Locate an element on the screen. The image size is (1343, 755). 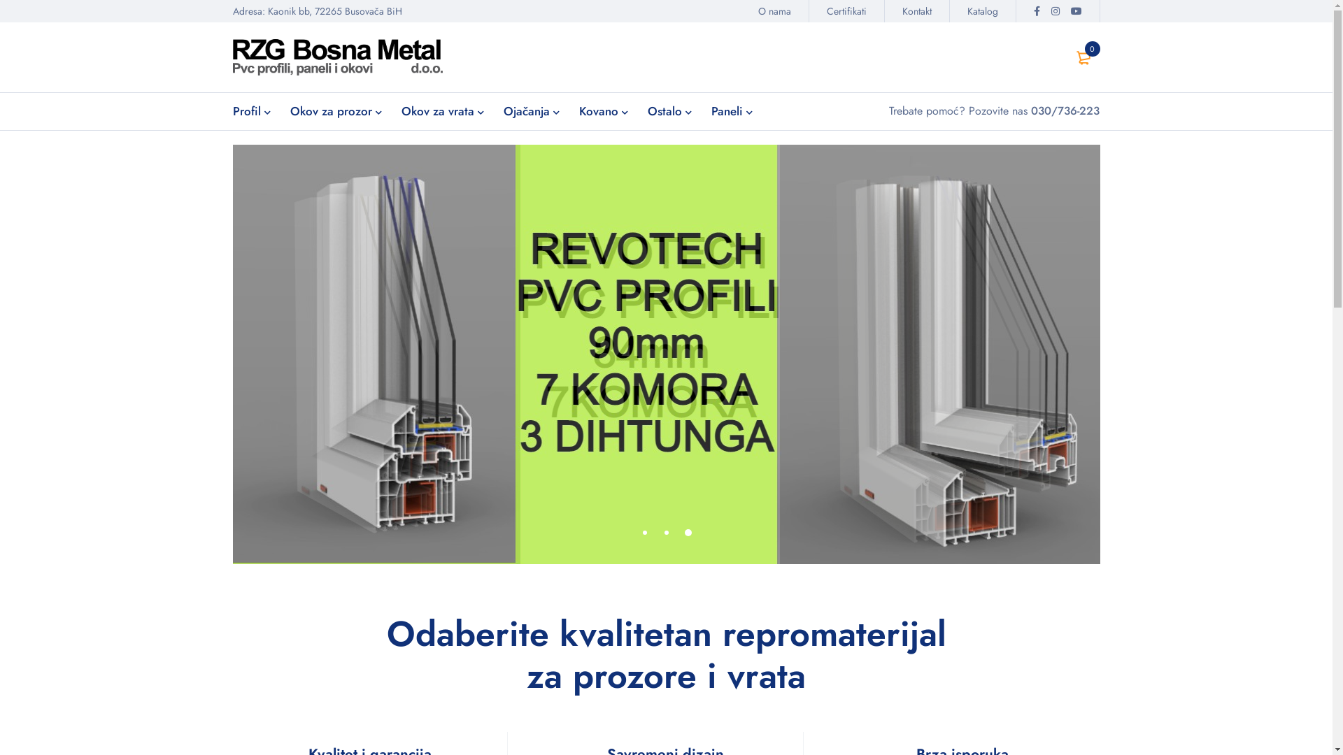
Okov za prozor is located at coordinates (330, 111).